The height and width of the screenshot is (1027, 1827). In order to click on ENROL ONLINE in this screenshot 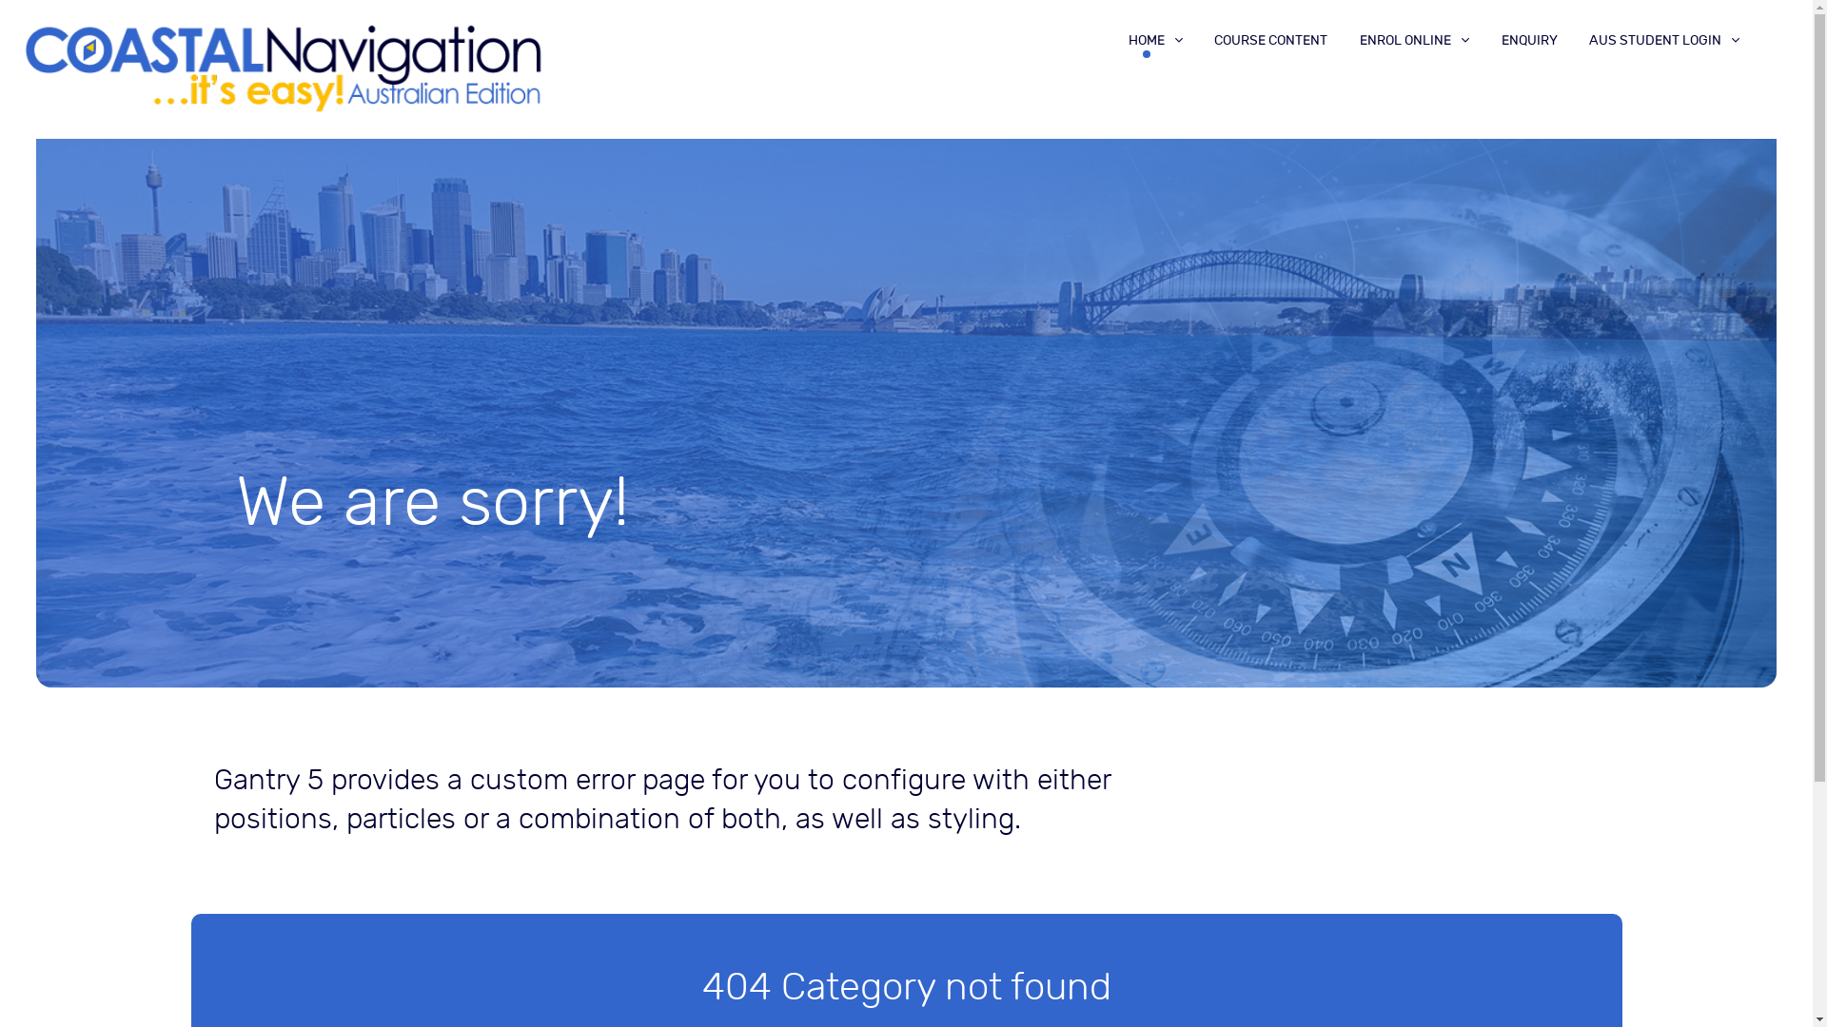, I will do `click(1414, 40)`.